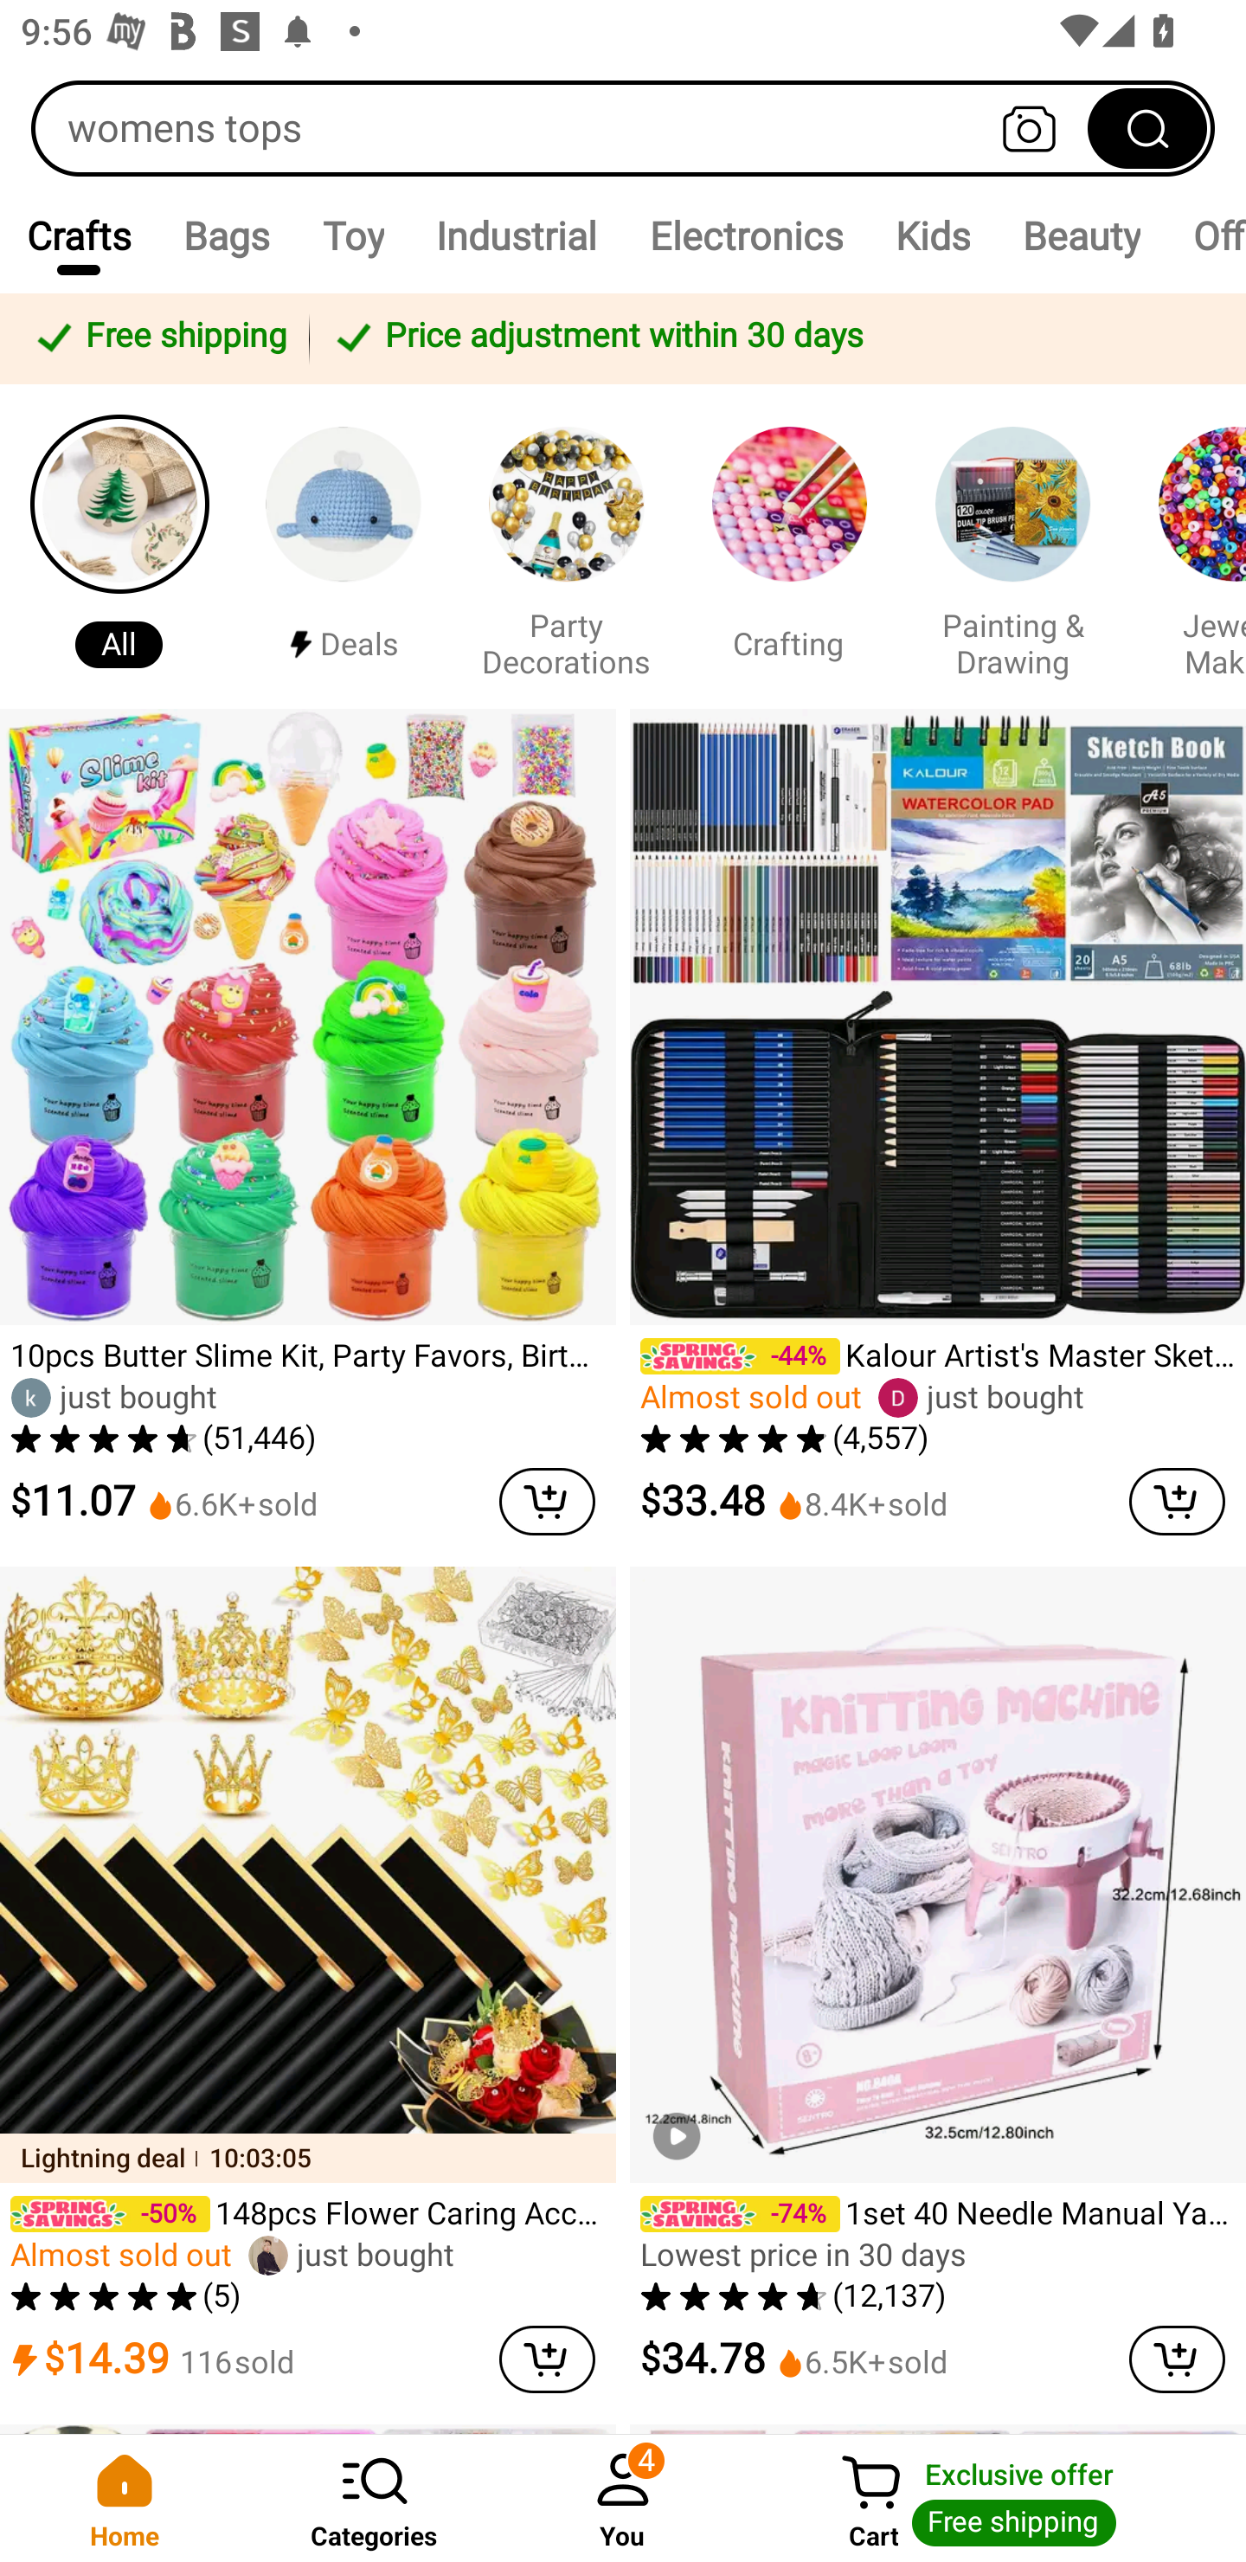 The image size is (1246, 2562). I want to click on Free shipping, so click(159, 338).